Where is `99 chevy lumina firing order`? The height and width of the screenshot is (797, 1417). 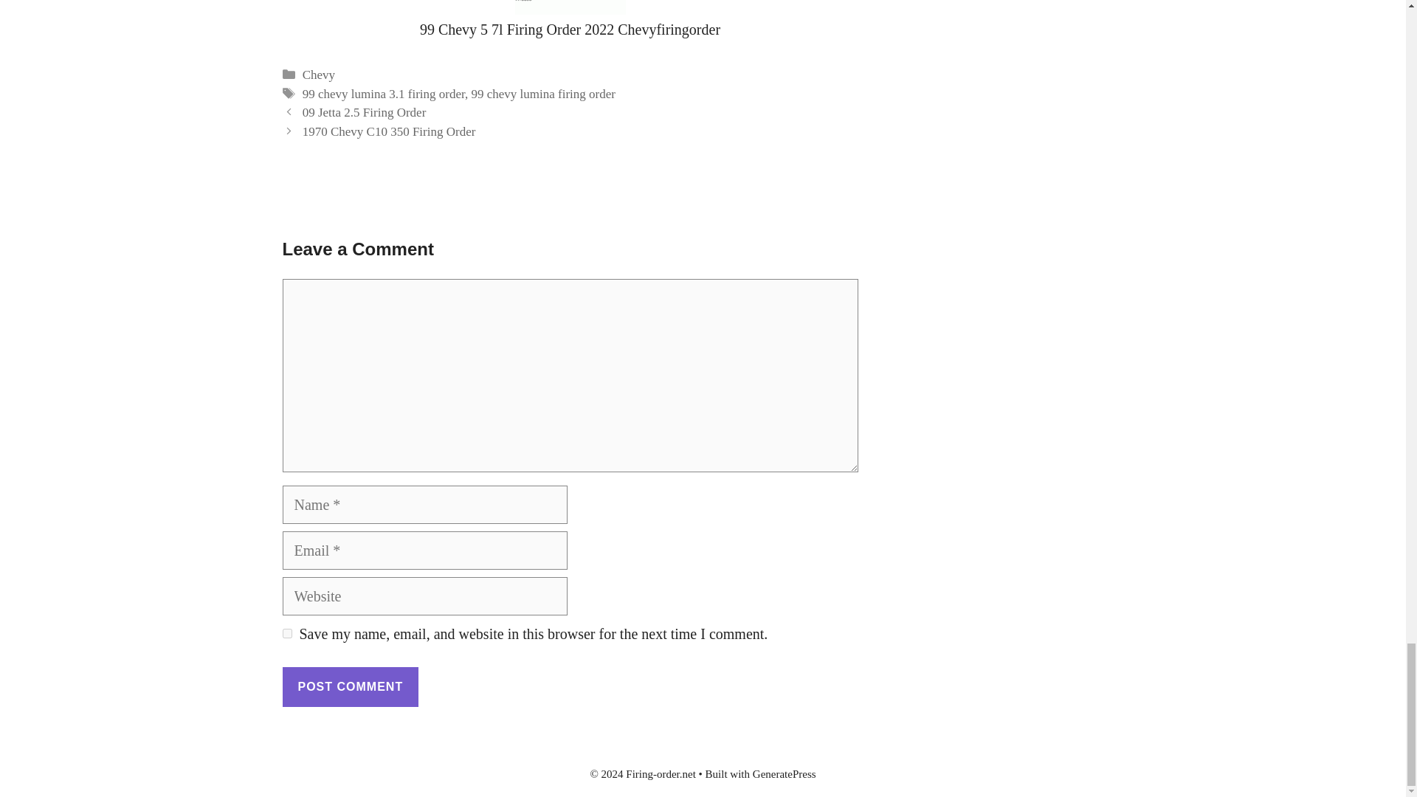
99 chevy lumina firing order is located at coordinates (542, 94).